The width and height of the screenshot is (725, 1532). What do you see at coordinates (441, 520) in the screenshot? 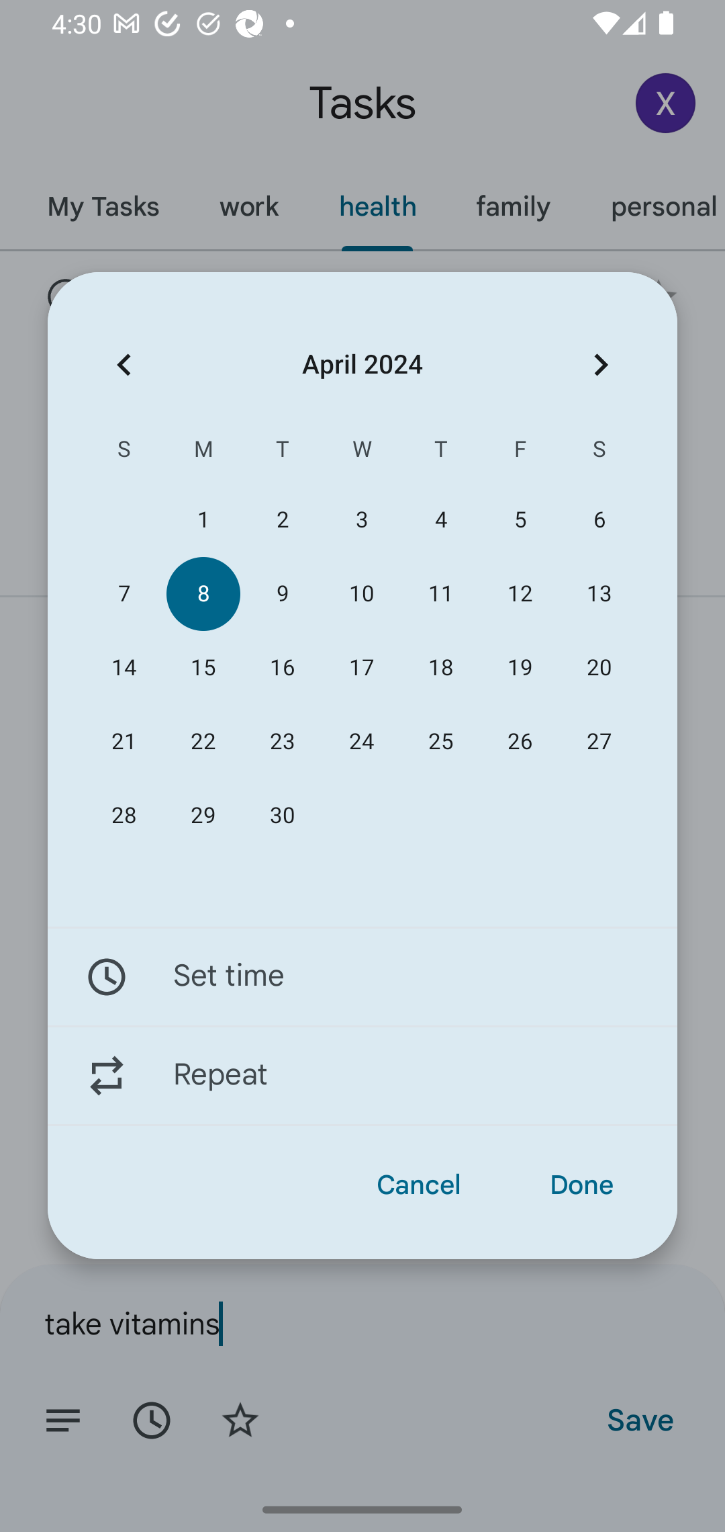
I see `4 04 April 2024` at bounding box center [441, 520].